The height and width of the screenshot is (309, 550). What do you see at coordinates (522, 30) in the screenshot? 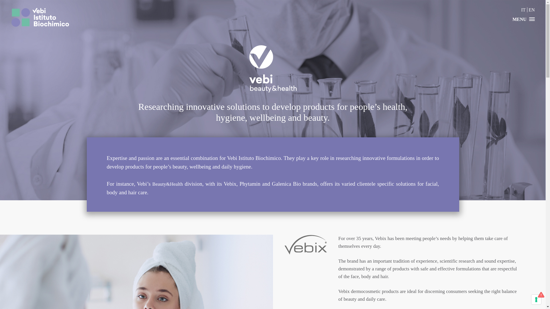
I see `MENU` at bounding box center [522, 30].